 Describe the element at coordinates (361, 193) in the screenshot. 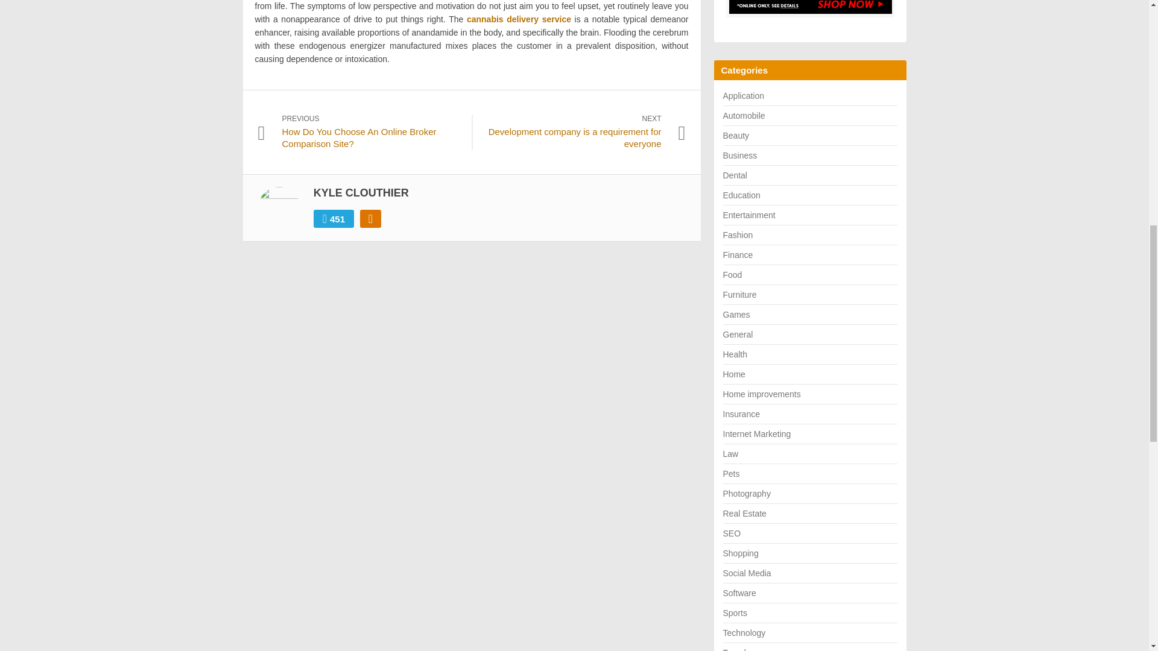

I see `KYLE CLOUTHIER` at that location.